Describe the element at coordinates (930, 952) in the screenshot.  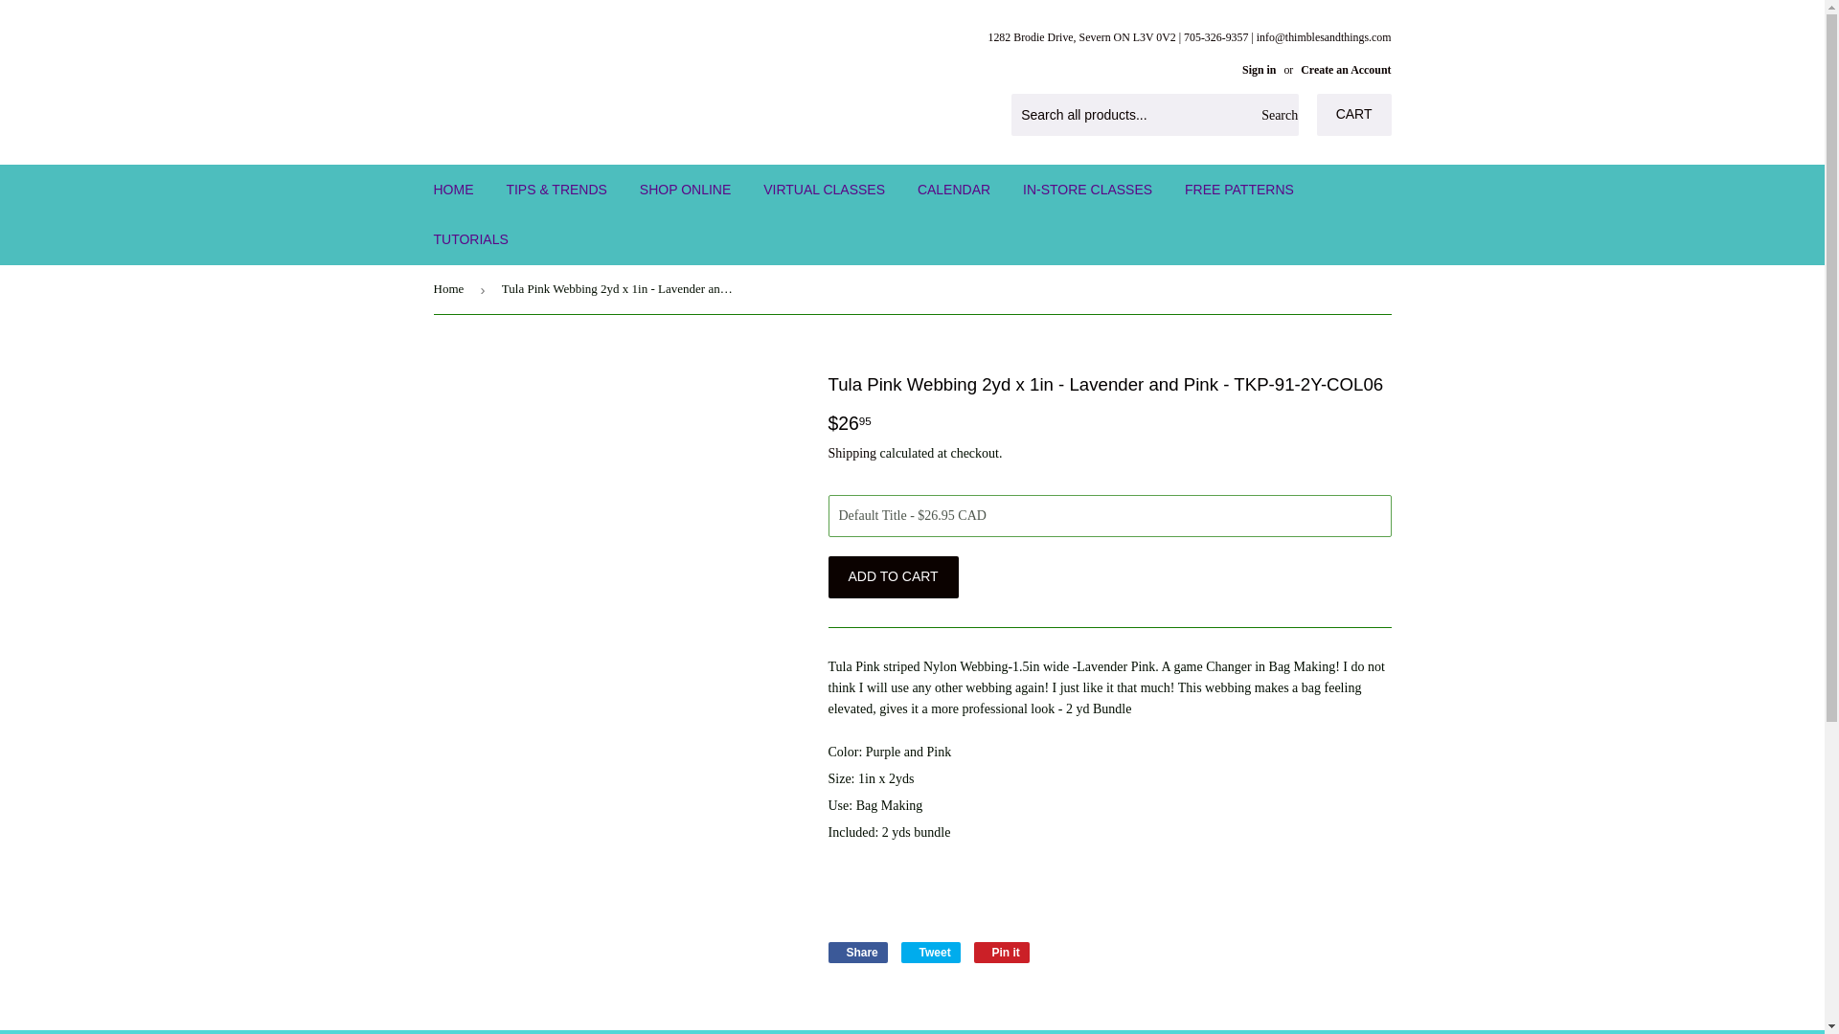
I see `Tweet on Twitter` at that location.